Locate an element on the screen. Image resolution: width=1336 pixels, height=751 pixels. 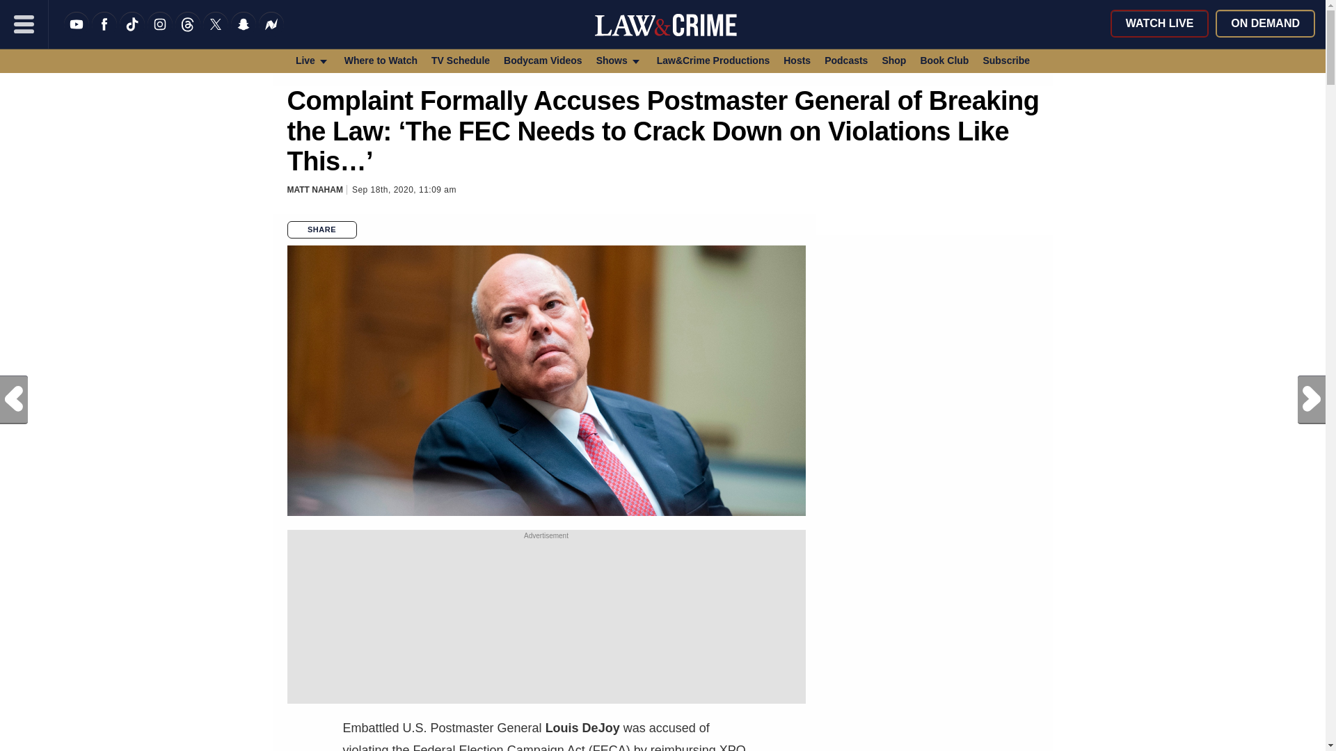
Posts by Matt Naham is located at coordinates (315, 189).